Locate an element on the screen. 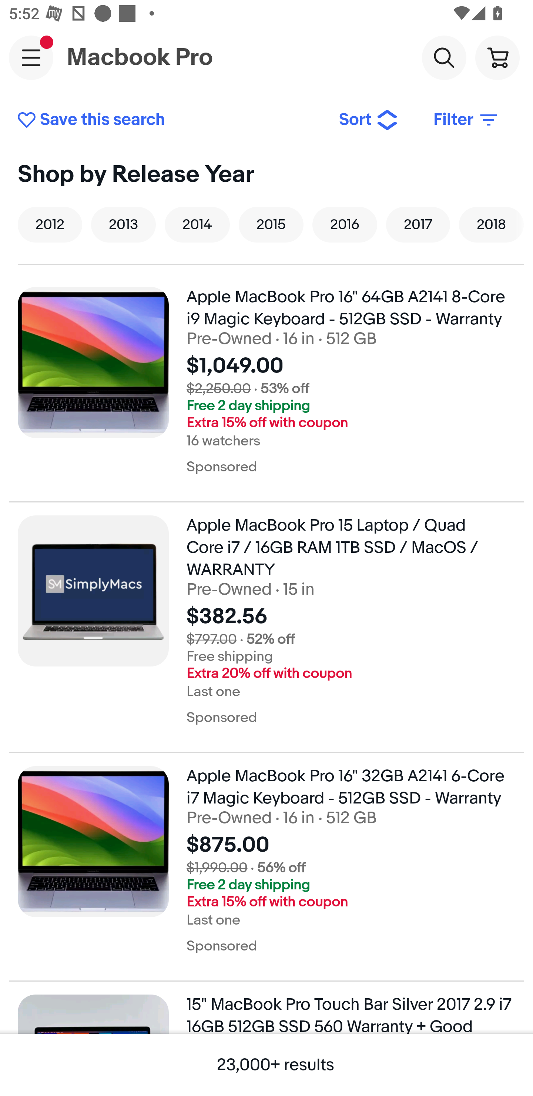 The image size is (533, 1096). Filter is located at coordinates (466, 120).